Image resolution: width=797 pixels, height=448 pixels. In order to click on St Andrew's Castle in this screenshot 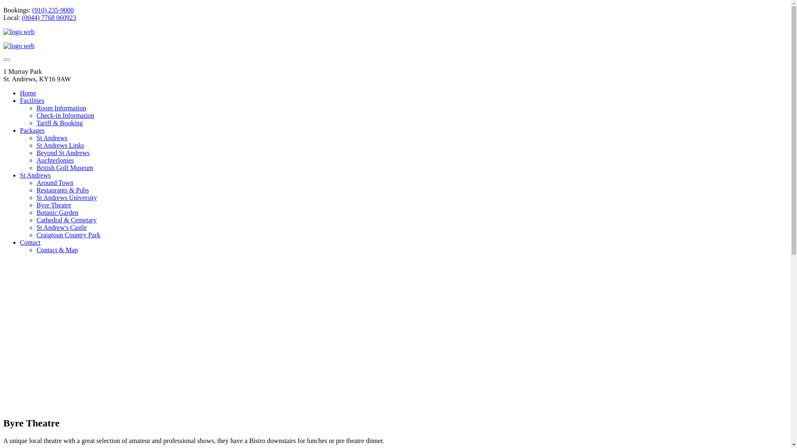, I will do `click(61, 227)`.